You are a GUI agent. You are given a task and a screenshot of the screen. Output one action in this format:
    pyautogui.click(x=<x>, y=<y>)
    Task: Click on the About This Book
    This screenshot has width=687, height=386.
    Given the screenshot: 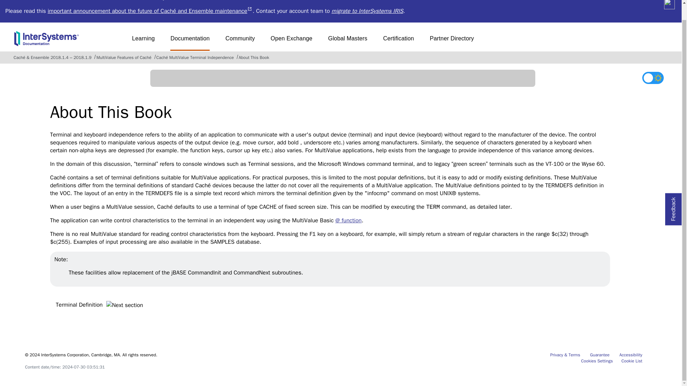 What is the action you would take?
    pyautogui.click(x=254, y=57)
    